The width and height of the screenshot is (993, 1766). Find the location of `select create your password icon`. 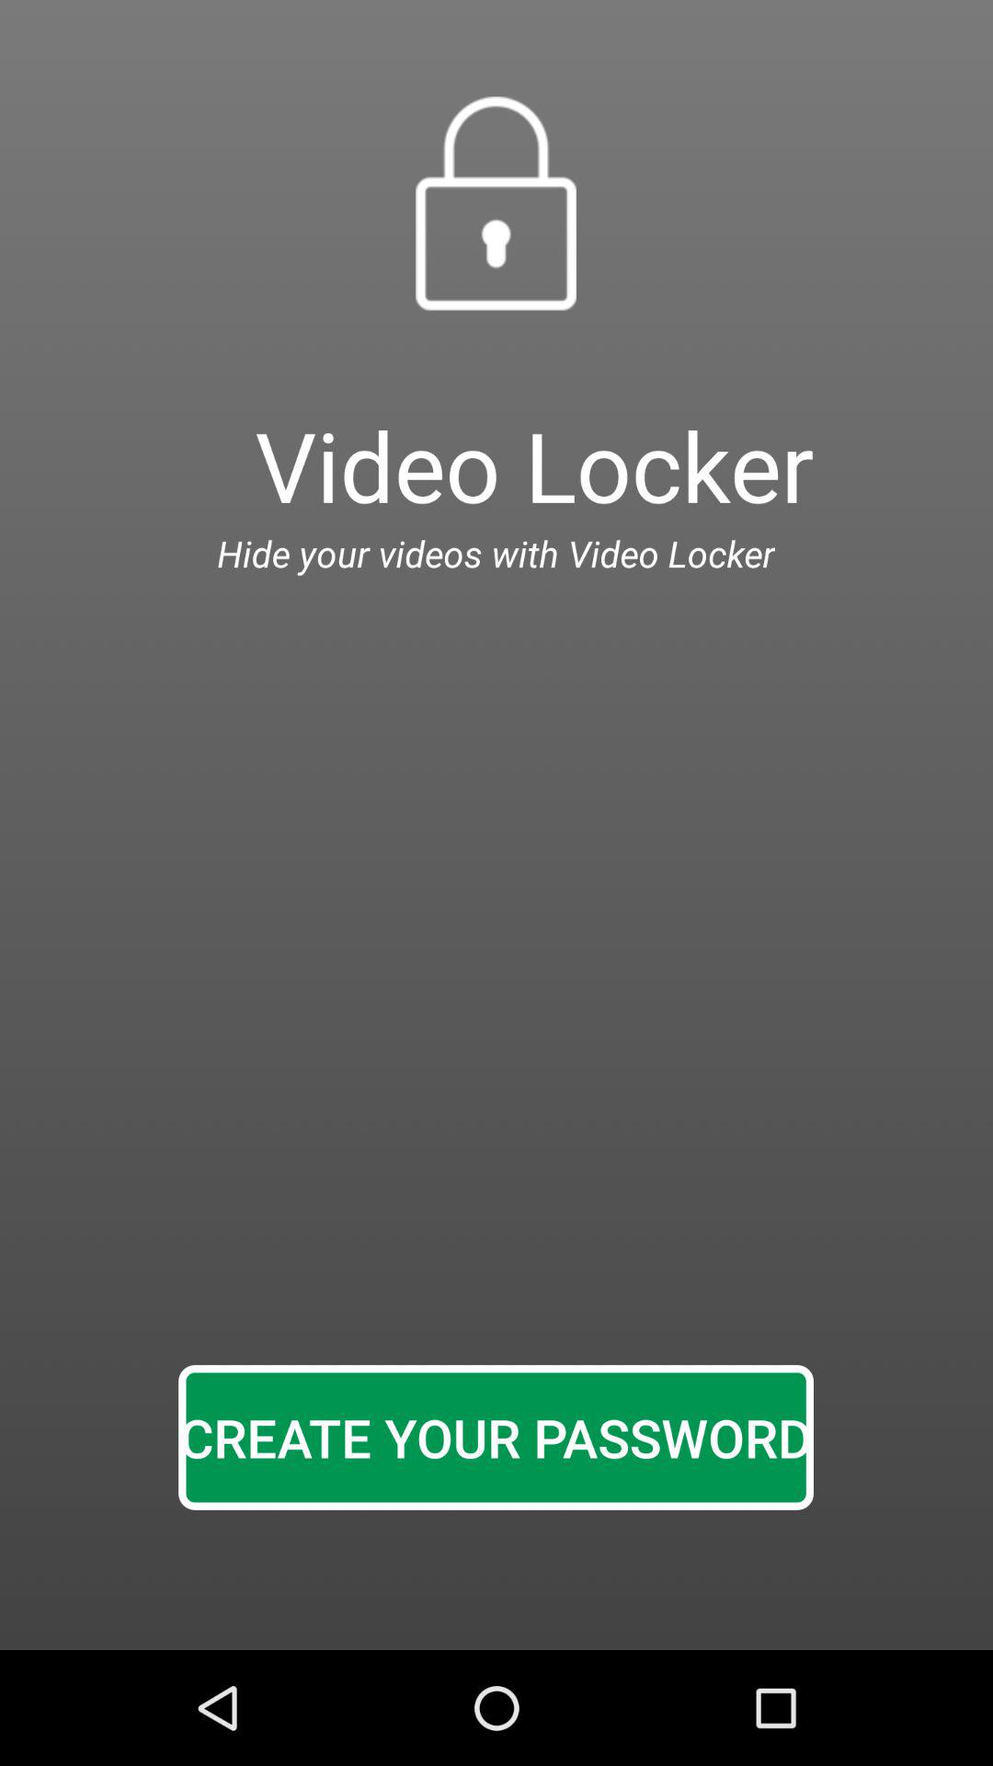

select create your password icon is located at coordinates (496, 1437).